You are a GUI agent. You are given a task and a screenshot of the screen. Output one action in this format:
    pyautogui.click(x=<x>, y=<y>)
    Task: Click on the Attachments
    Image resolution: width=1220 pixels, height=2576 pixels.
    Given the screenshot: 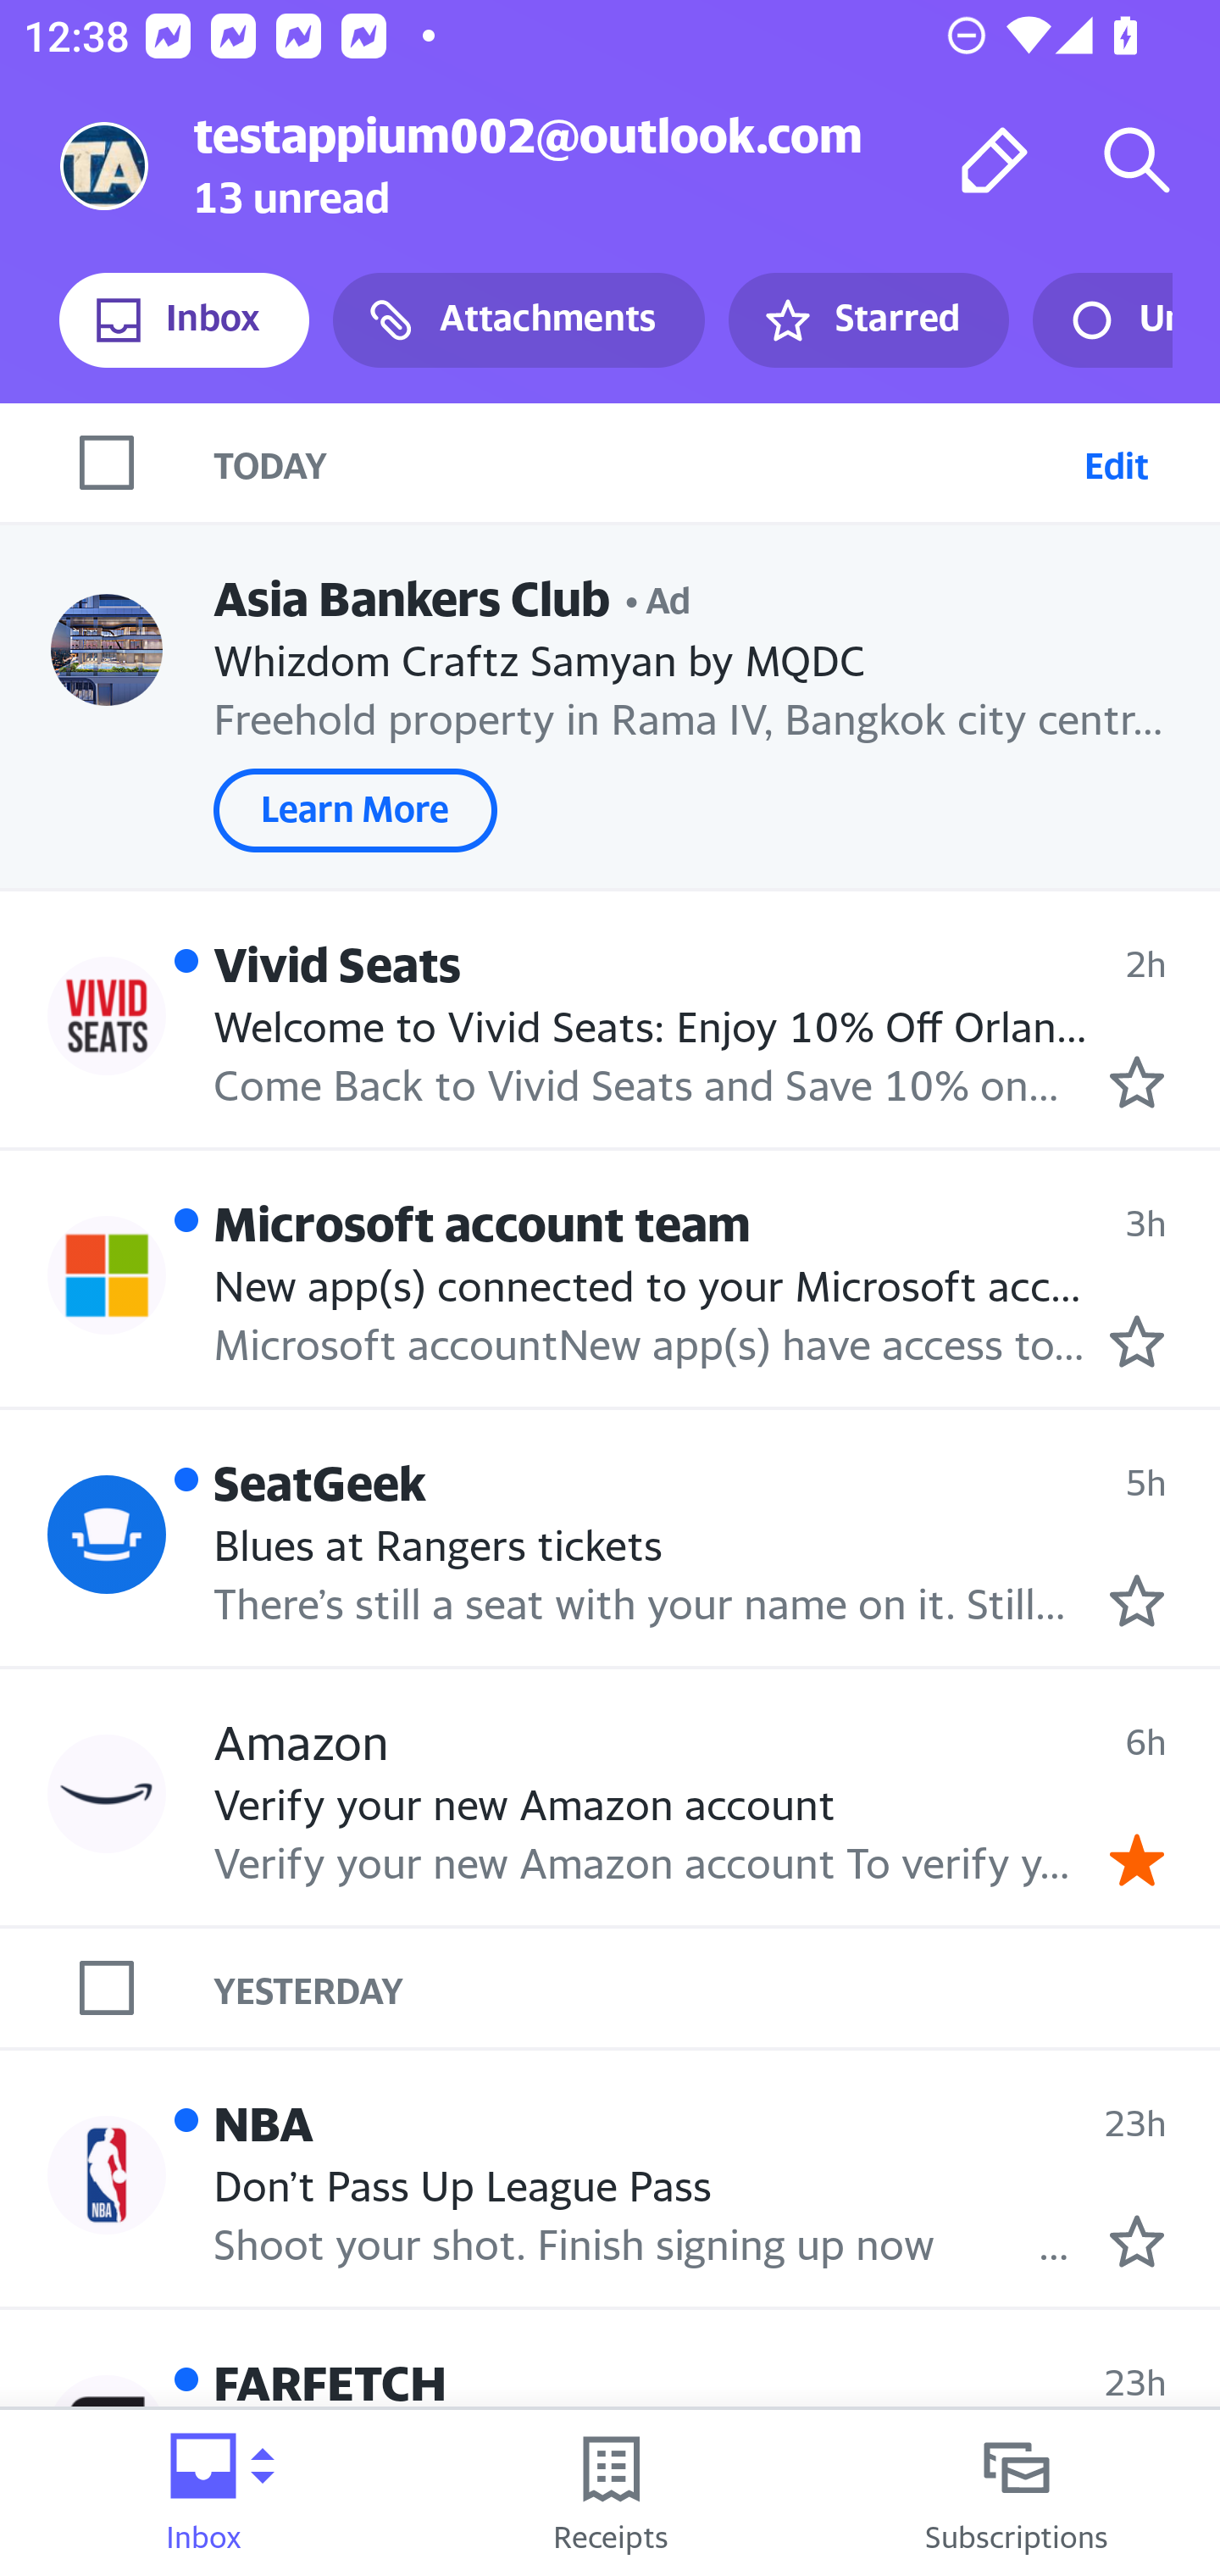 What is the action you would take?
    pyautogui.click(x=518, y=320)
    